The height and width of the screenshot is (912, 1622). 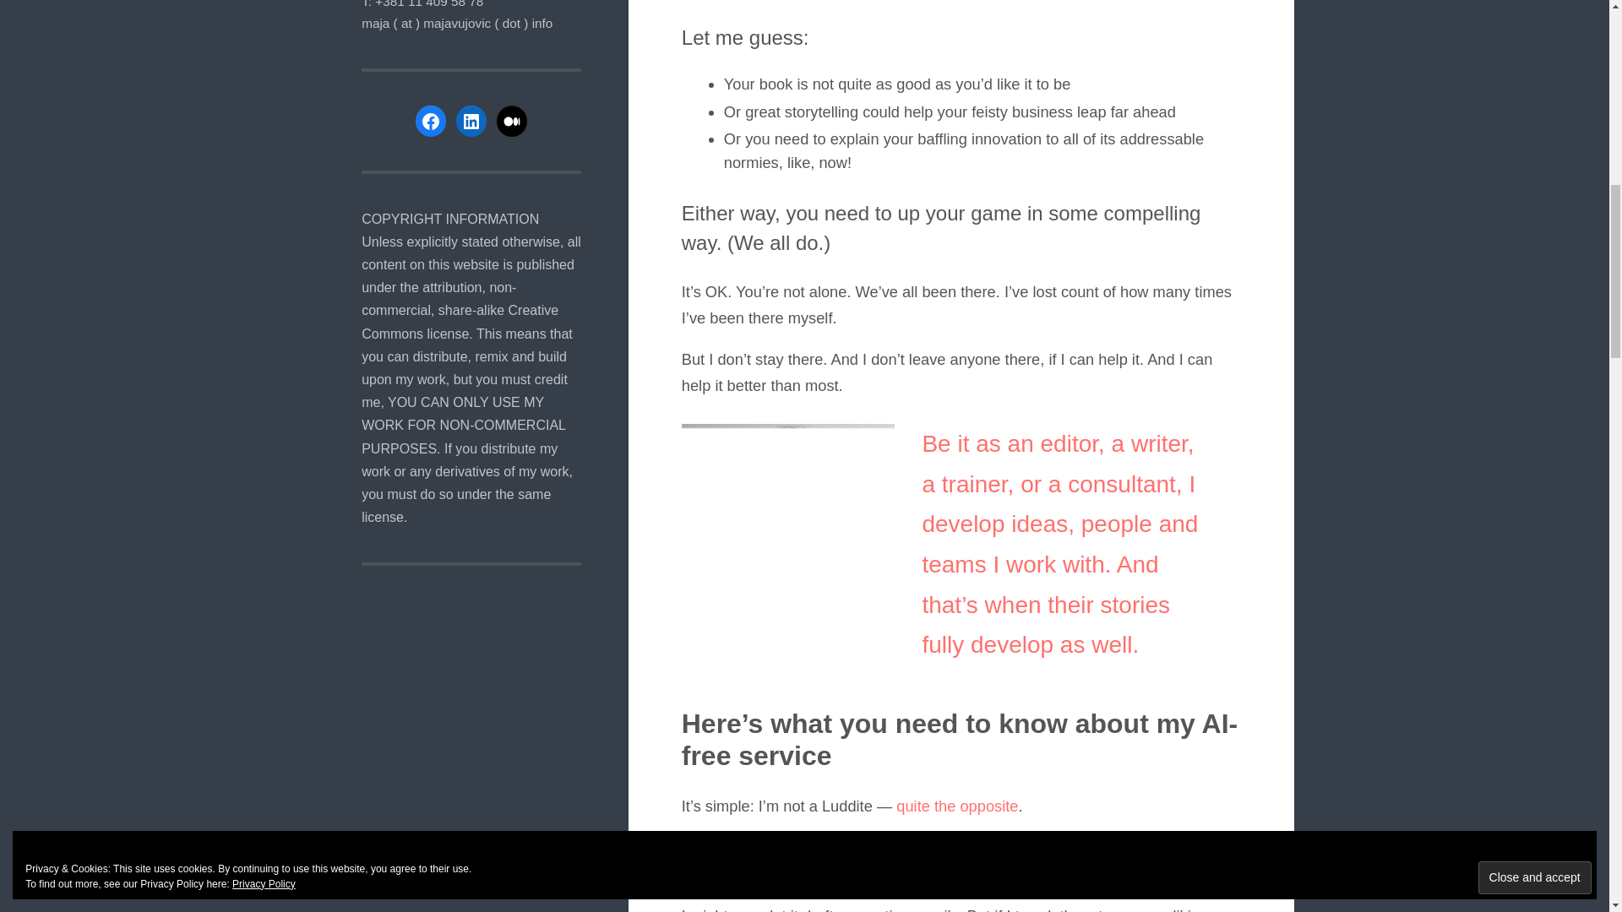 What do you see at coordinates (975, 484) in the screenshot?
I see `trainer` at bounding box center [975, 484].